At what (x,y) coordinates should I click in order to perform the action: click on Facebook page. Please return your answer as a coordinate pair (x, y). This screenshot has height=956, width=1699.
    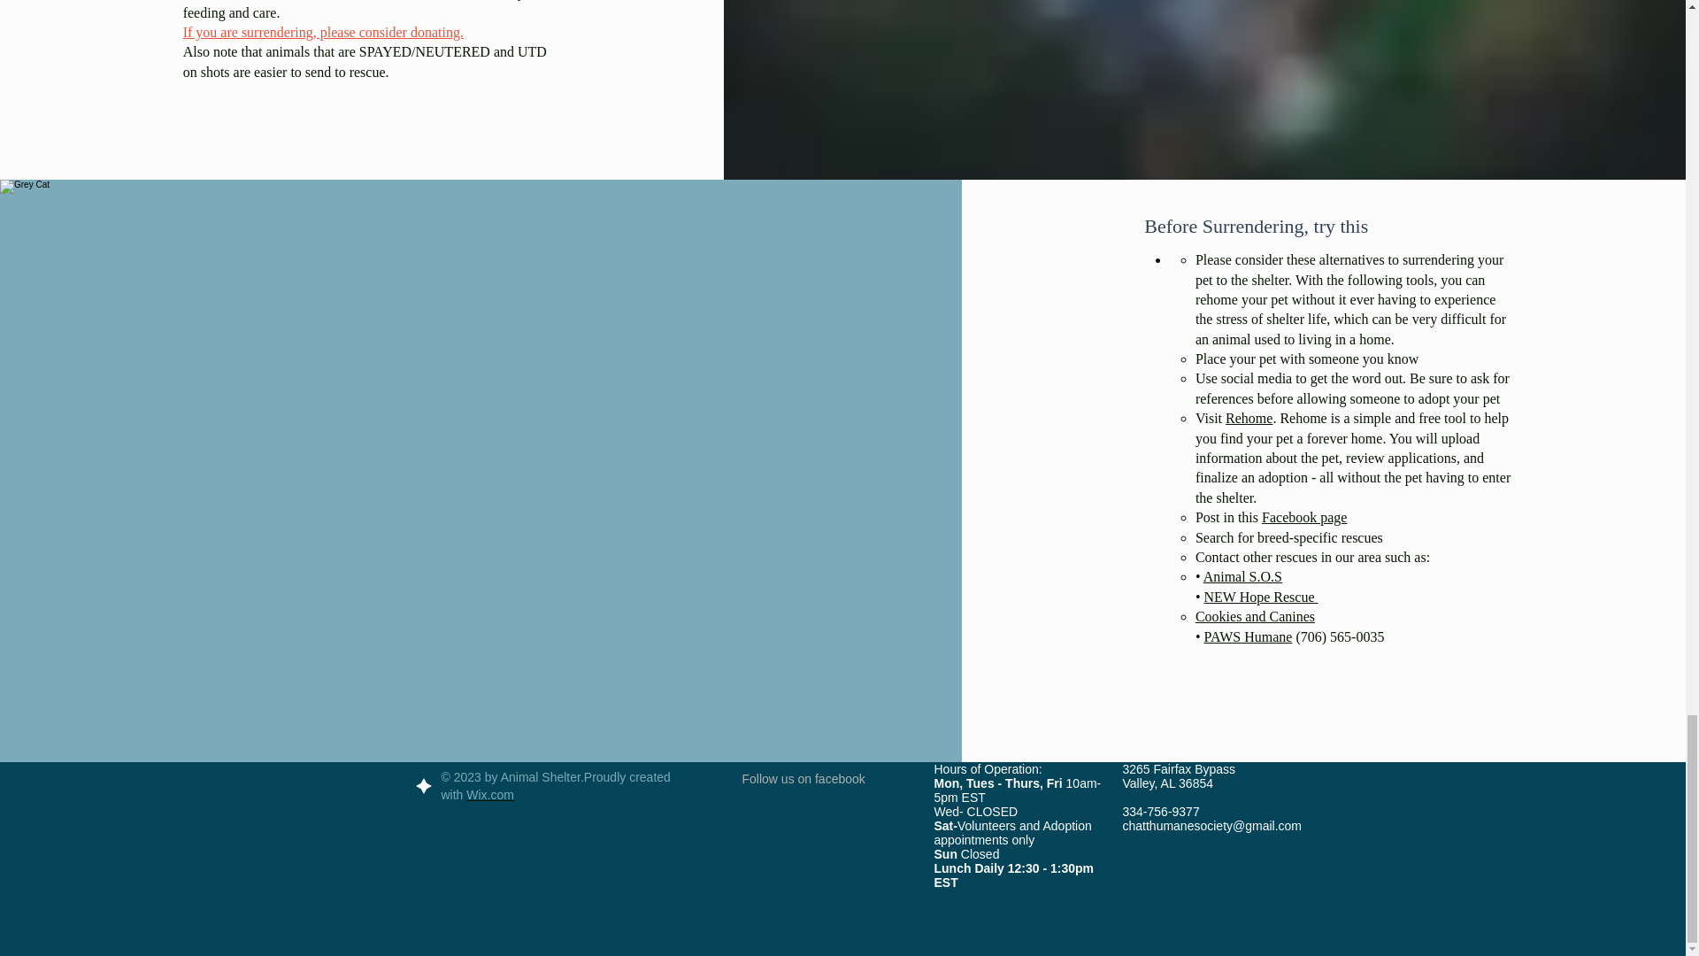
    Looking at the image, I should click on (1304, 517).